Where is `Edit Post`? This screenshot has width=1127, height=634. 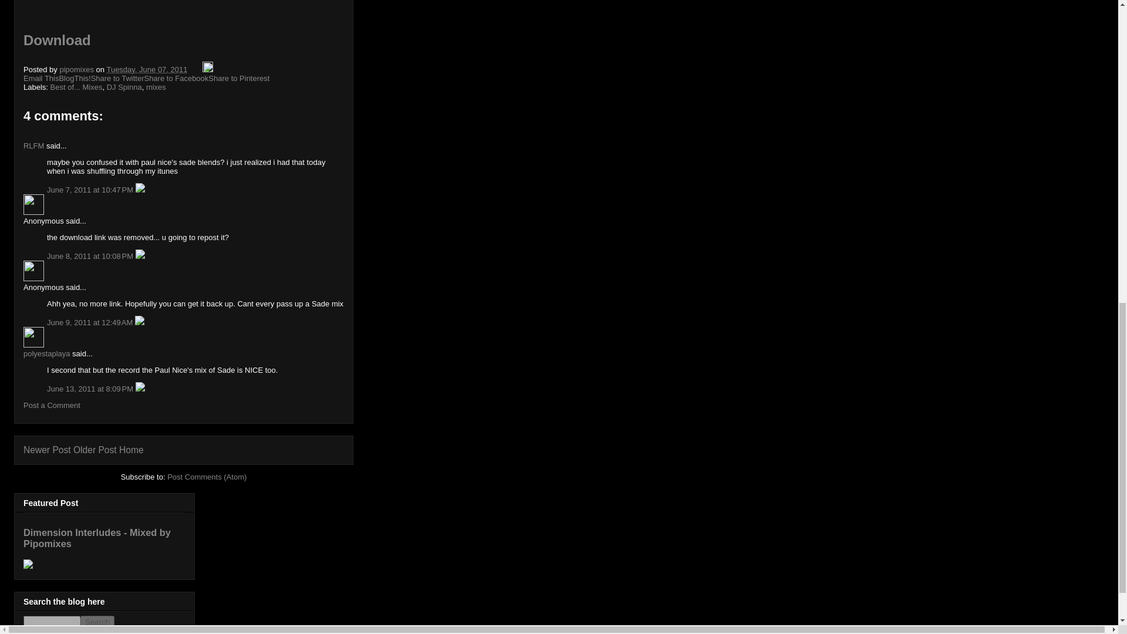
Edit Post is located at coordinates (208, 69).